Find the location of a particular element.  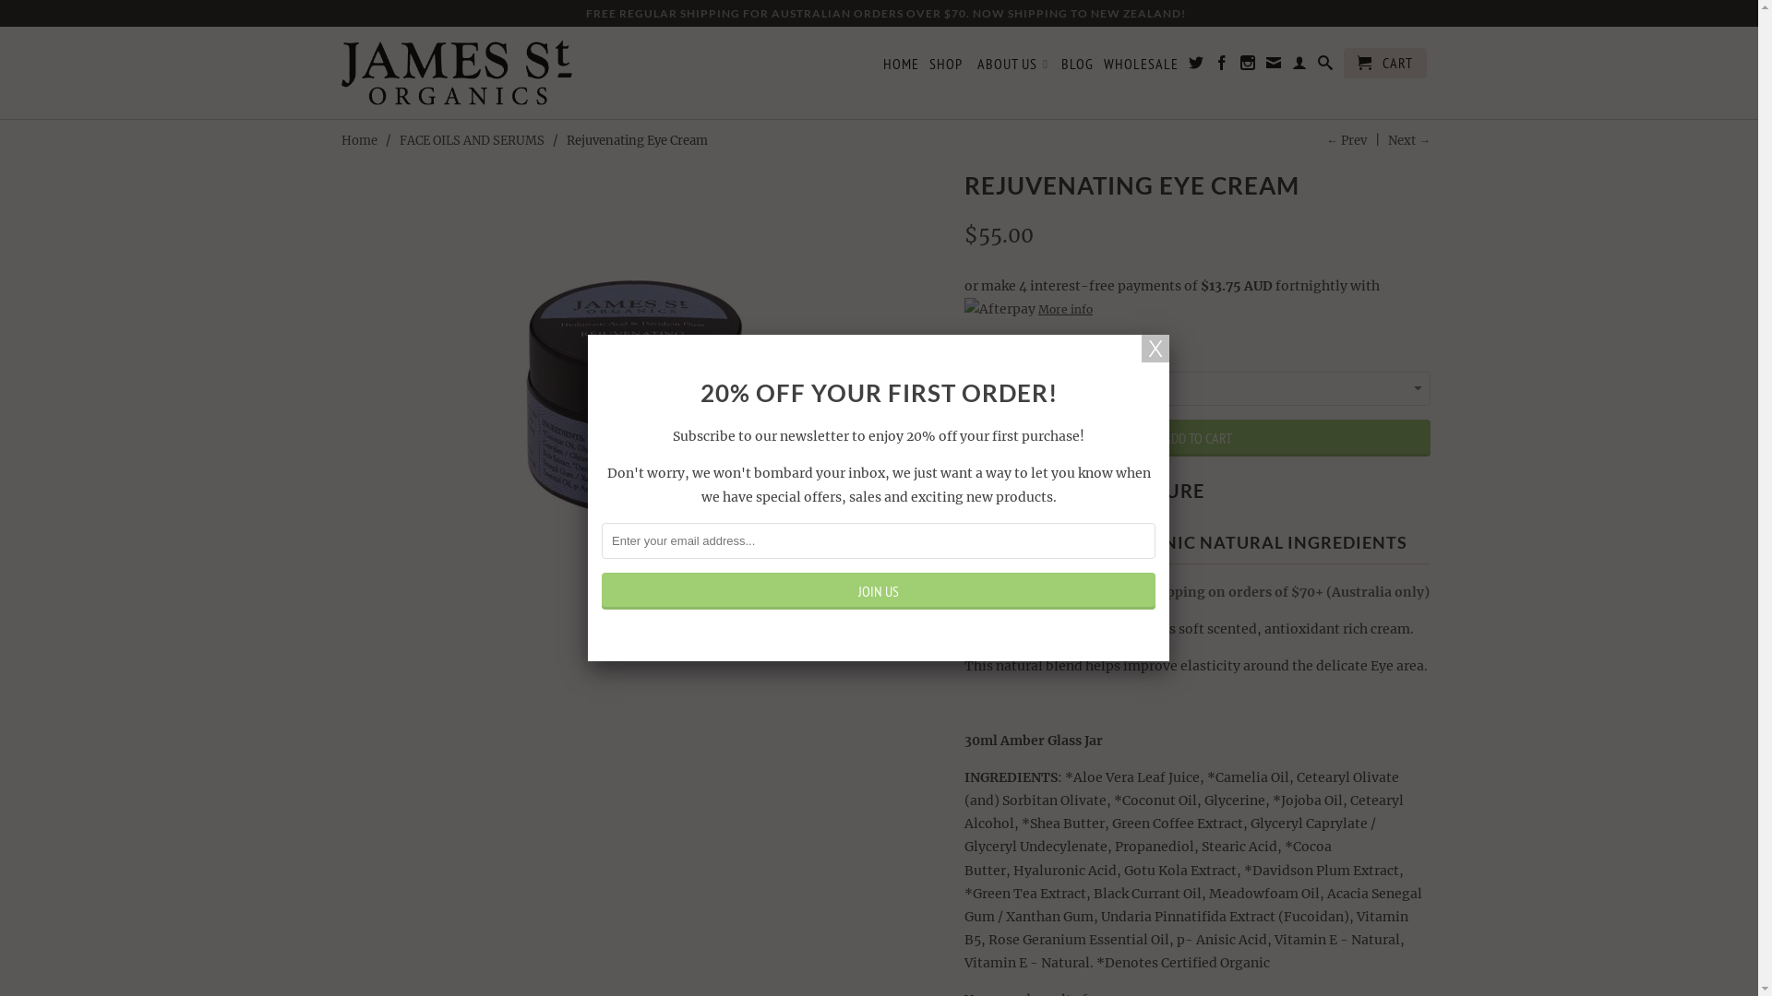

Home is located at coordinates (360, 140).